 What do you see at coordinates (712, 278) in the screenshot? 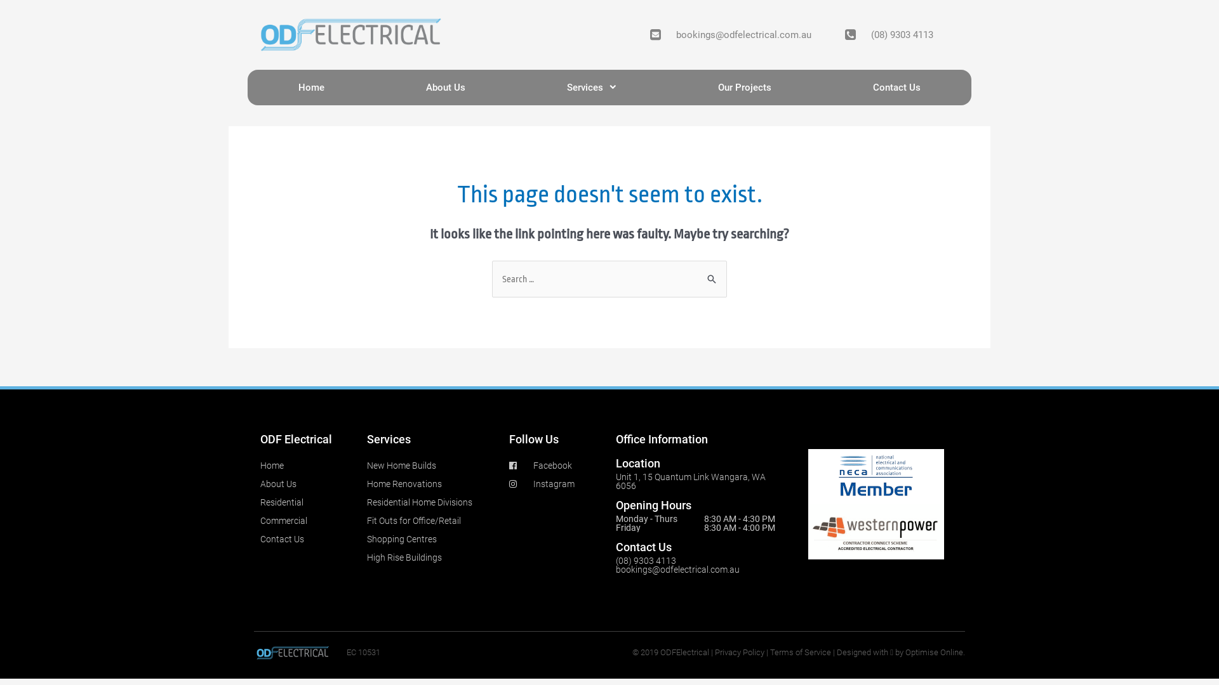
I see `Search` at bounding box center [712, 278].